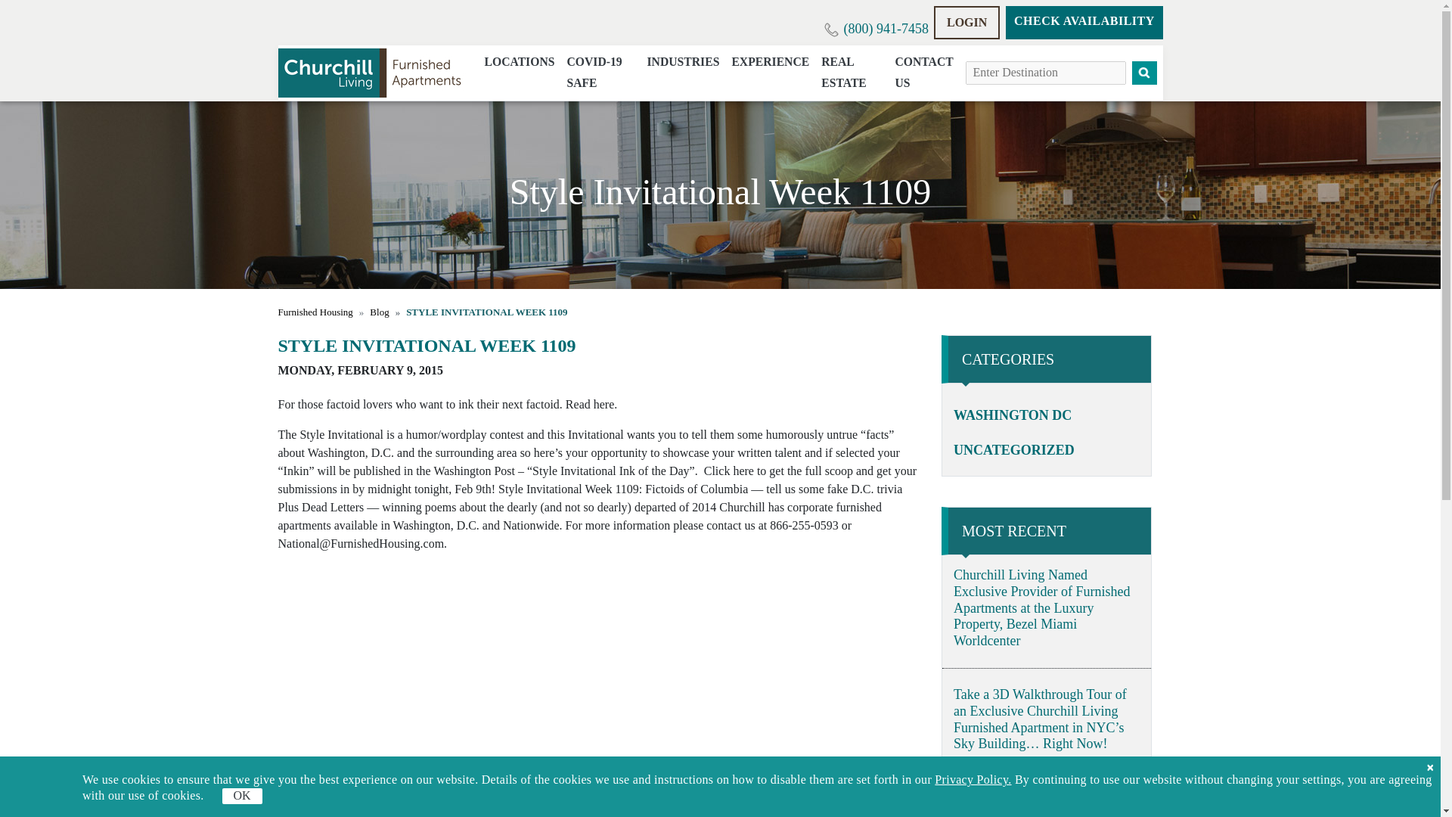  I want to click on Blog, so click(380, 312).